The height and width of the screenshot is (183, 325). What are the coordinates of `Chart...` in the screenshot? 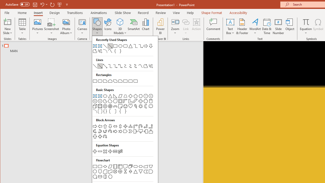 It's located at (146, 26).